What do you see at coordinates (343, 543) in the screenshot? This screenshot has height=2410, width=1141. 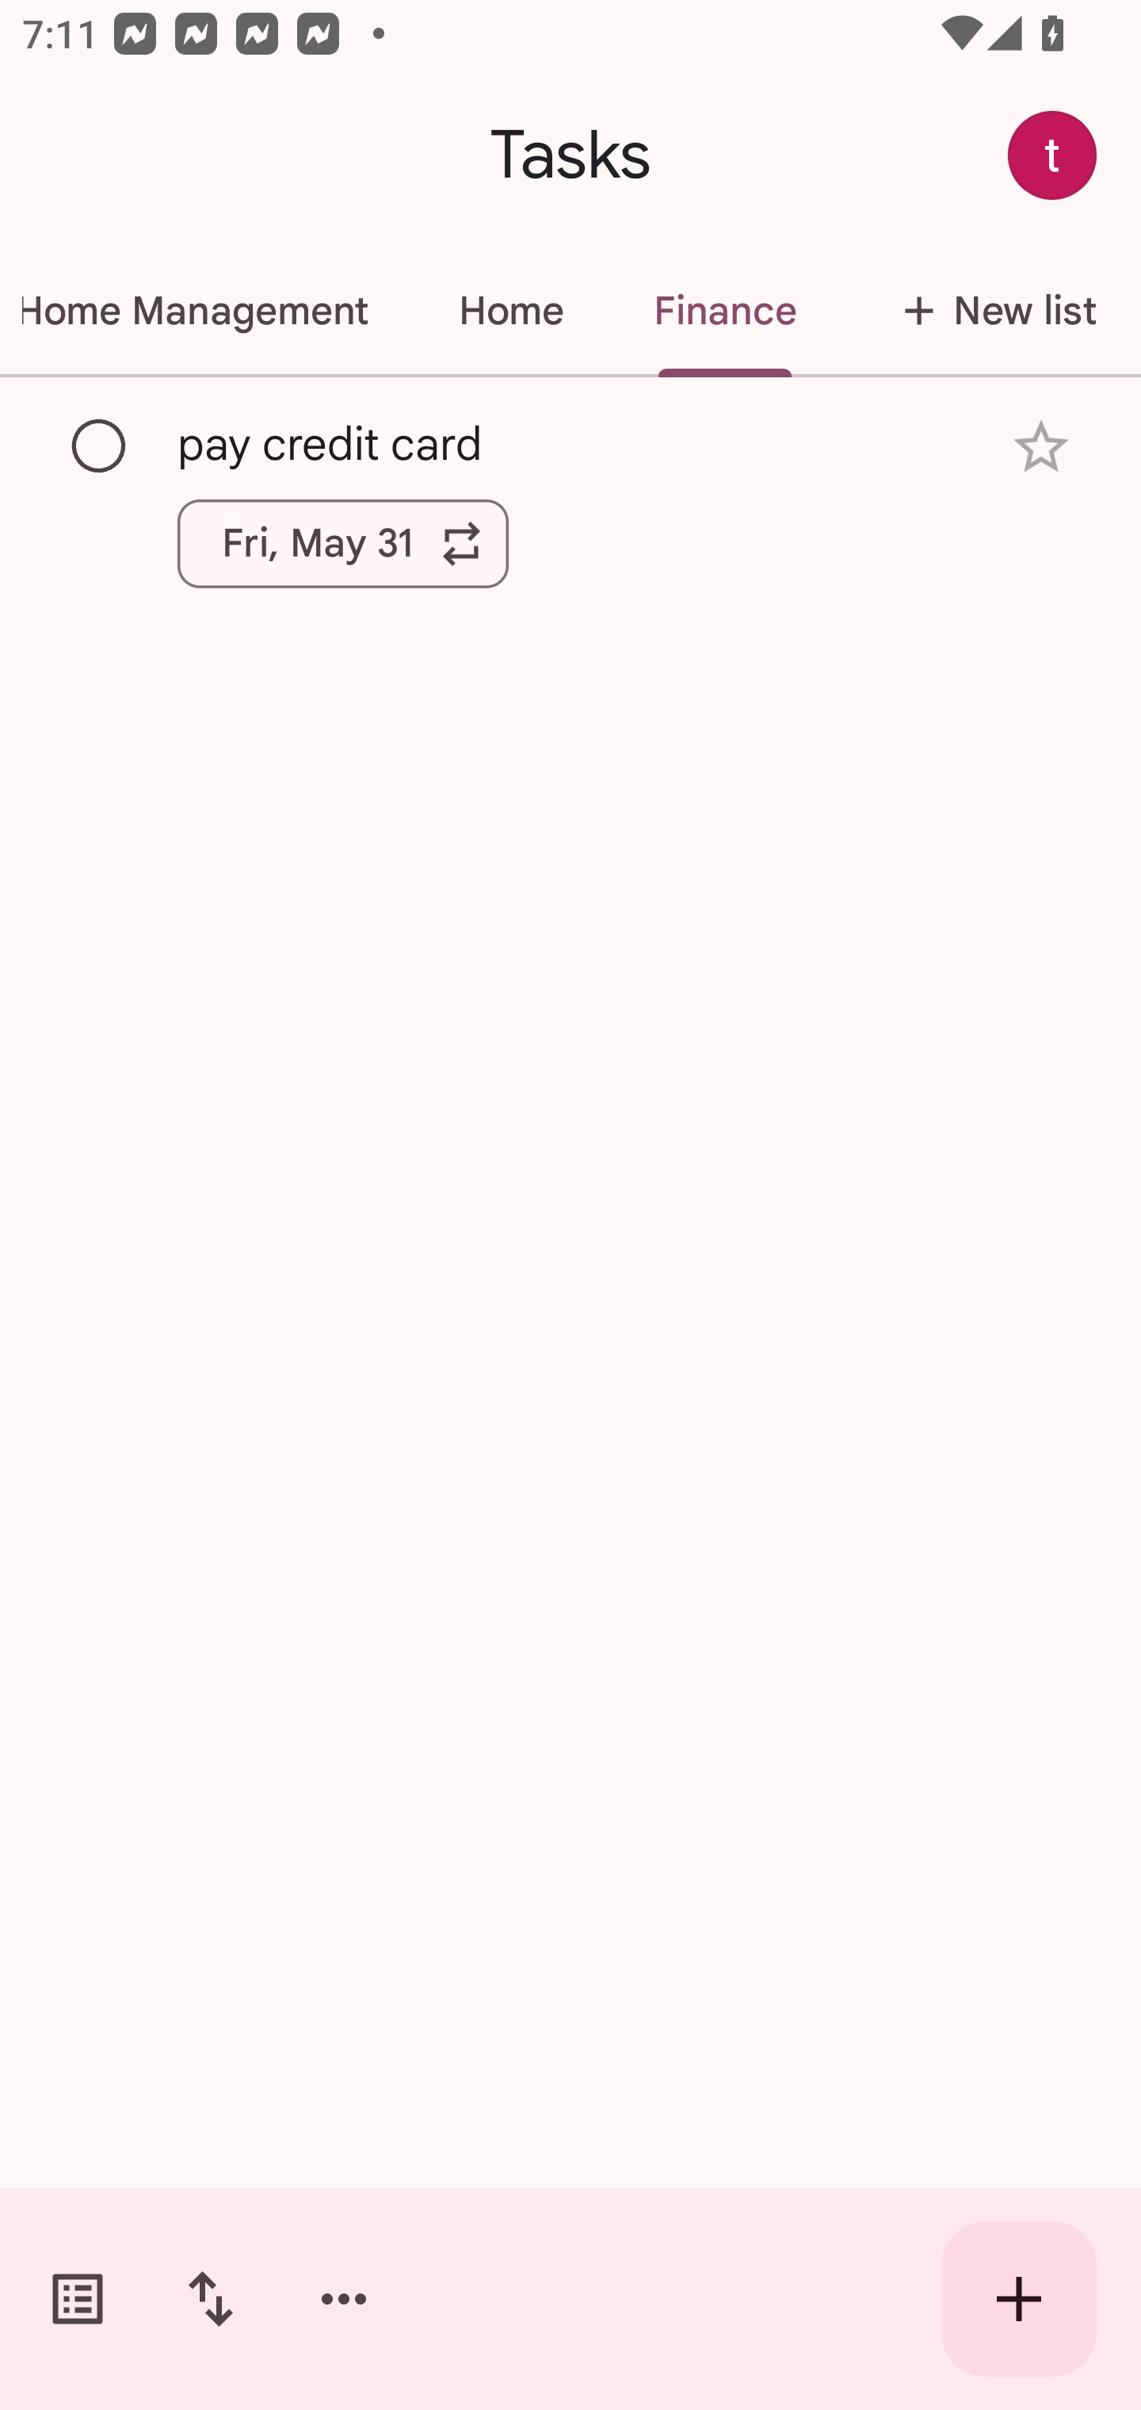 I see `Fri, May 31` at bounding box center [343, 543].